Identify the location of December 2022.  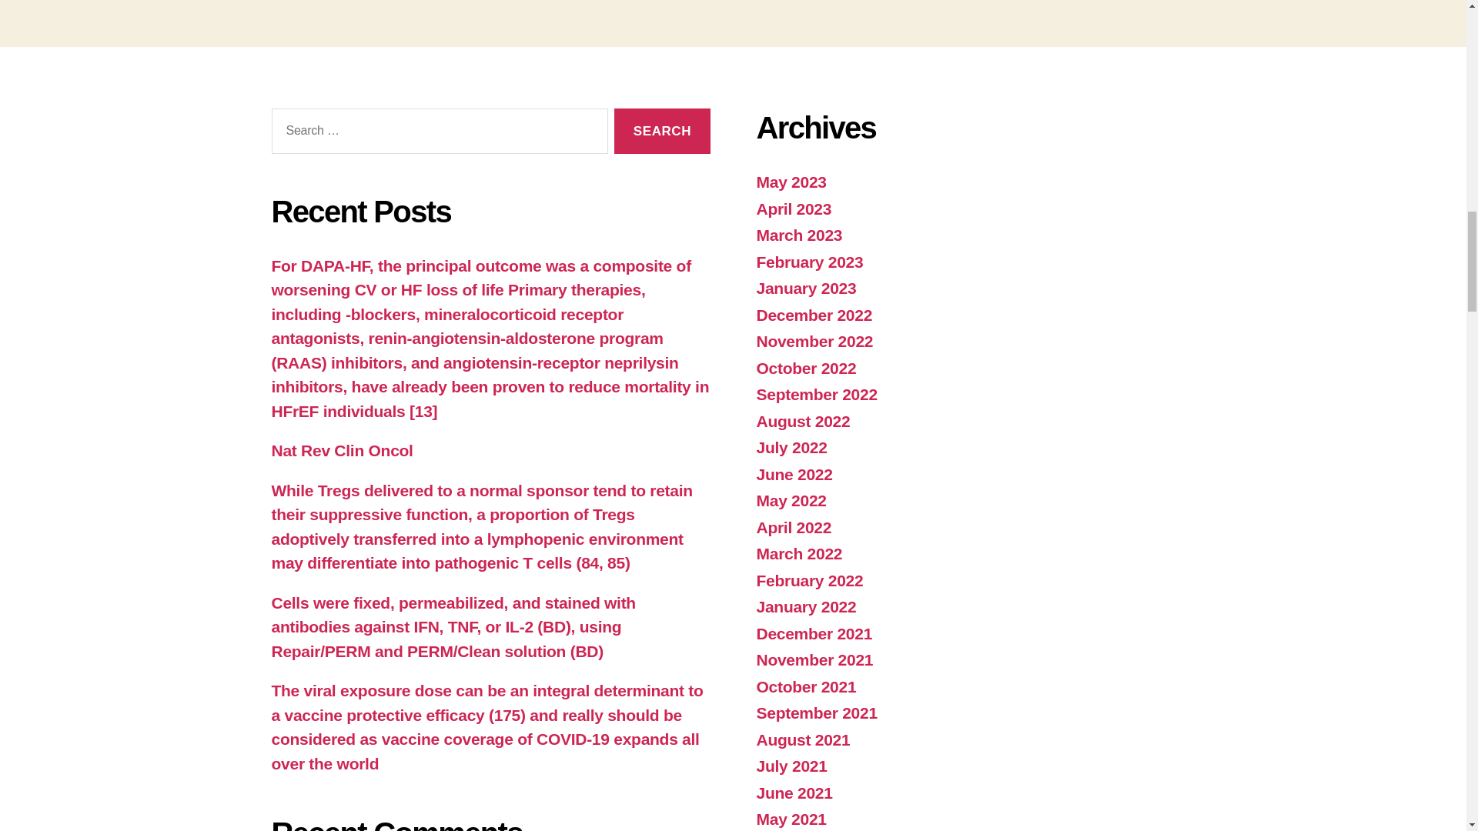
(813, 315).